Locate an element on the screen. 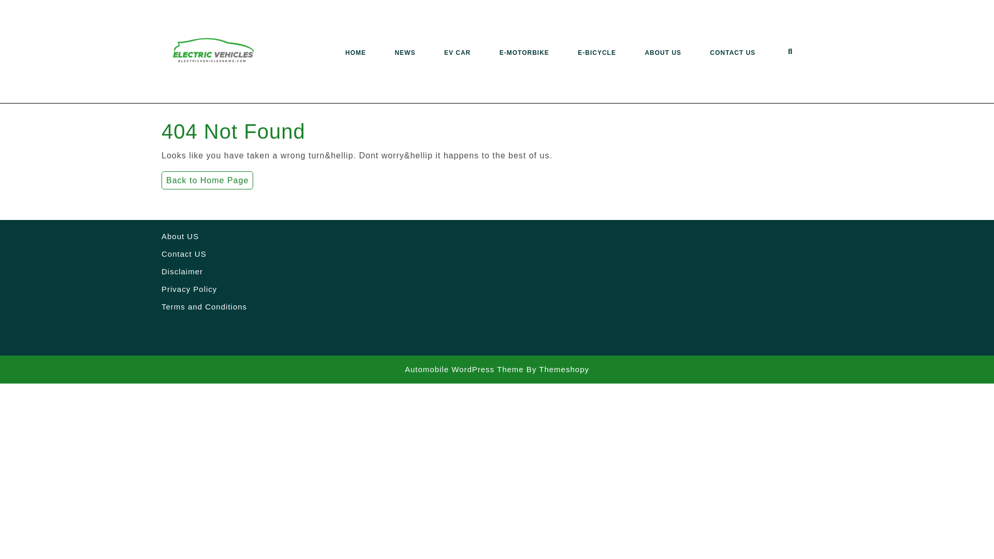 Image resolution: width=994 pixels, height=559 pixels. E-MOTORBIKE is located at coordinates (524, 53).